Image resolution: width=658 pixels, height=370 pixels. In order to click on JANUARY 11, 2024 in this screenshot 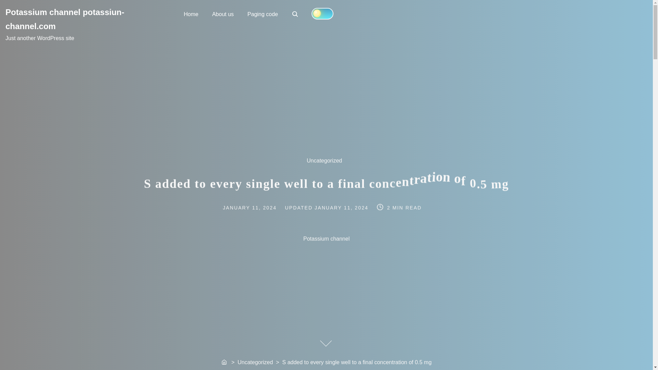, I will do `click(223, 14)`.